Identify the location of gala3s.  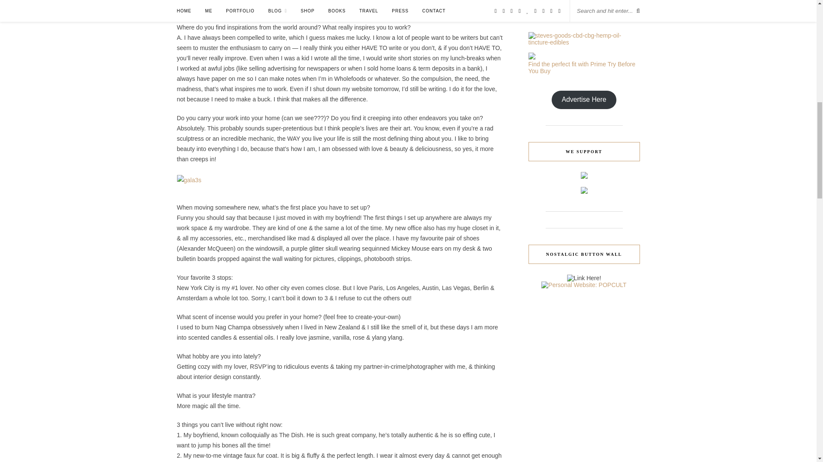
(189, 180).